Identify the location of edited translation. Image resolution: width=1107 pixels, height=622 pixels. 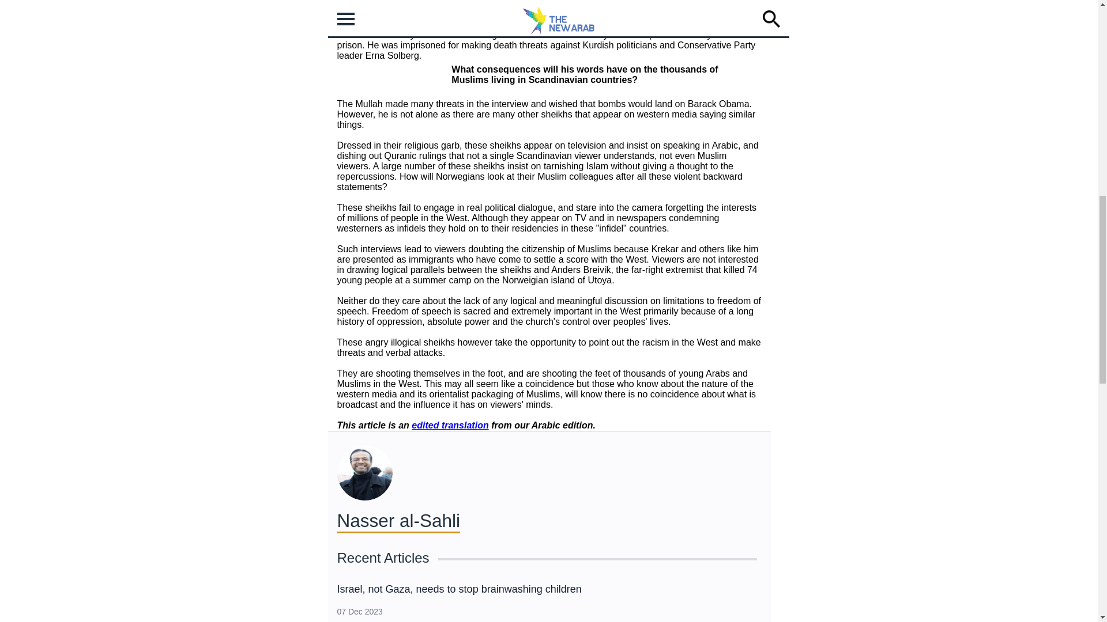
(450, 425).